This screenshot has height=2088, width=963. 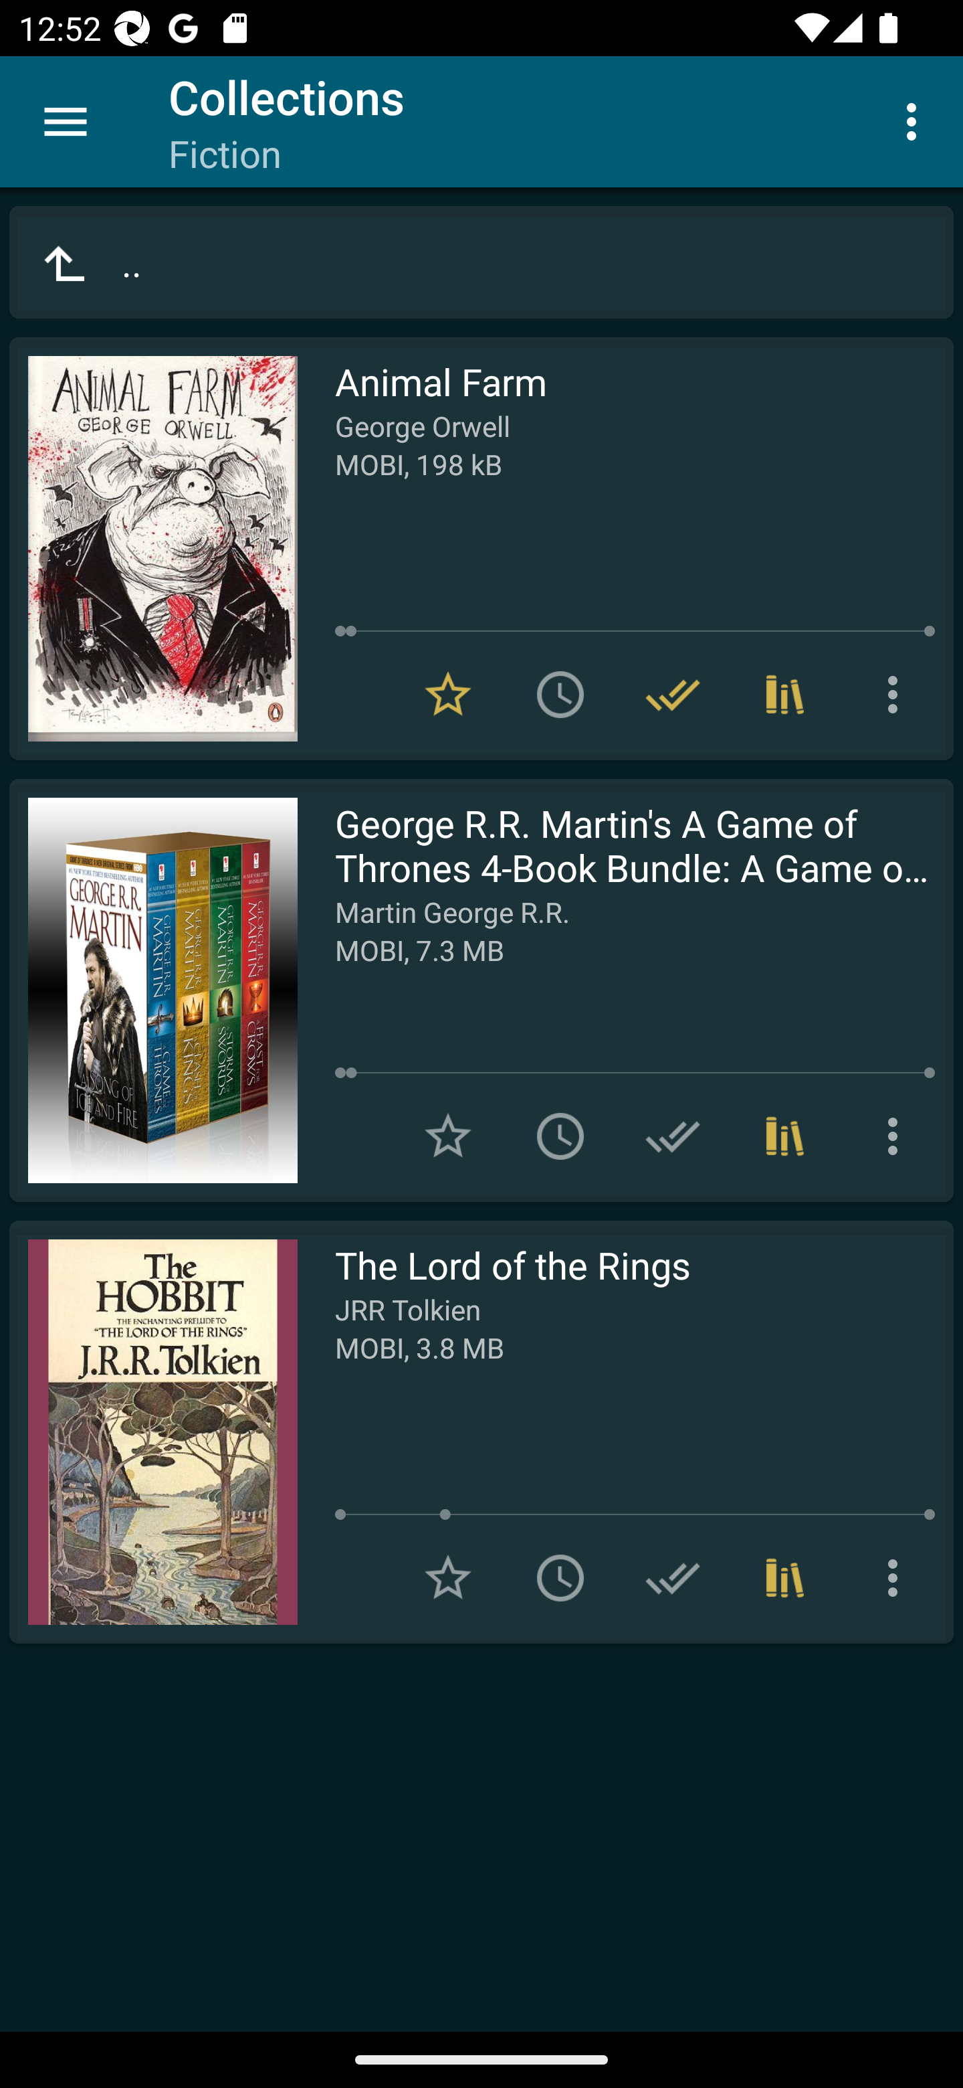 What do you see at coordinates (448, 1578) in the screenshot?
I see `Add to Favorites` at bounding box center [448, 1578].